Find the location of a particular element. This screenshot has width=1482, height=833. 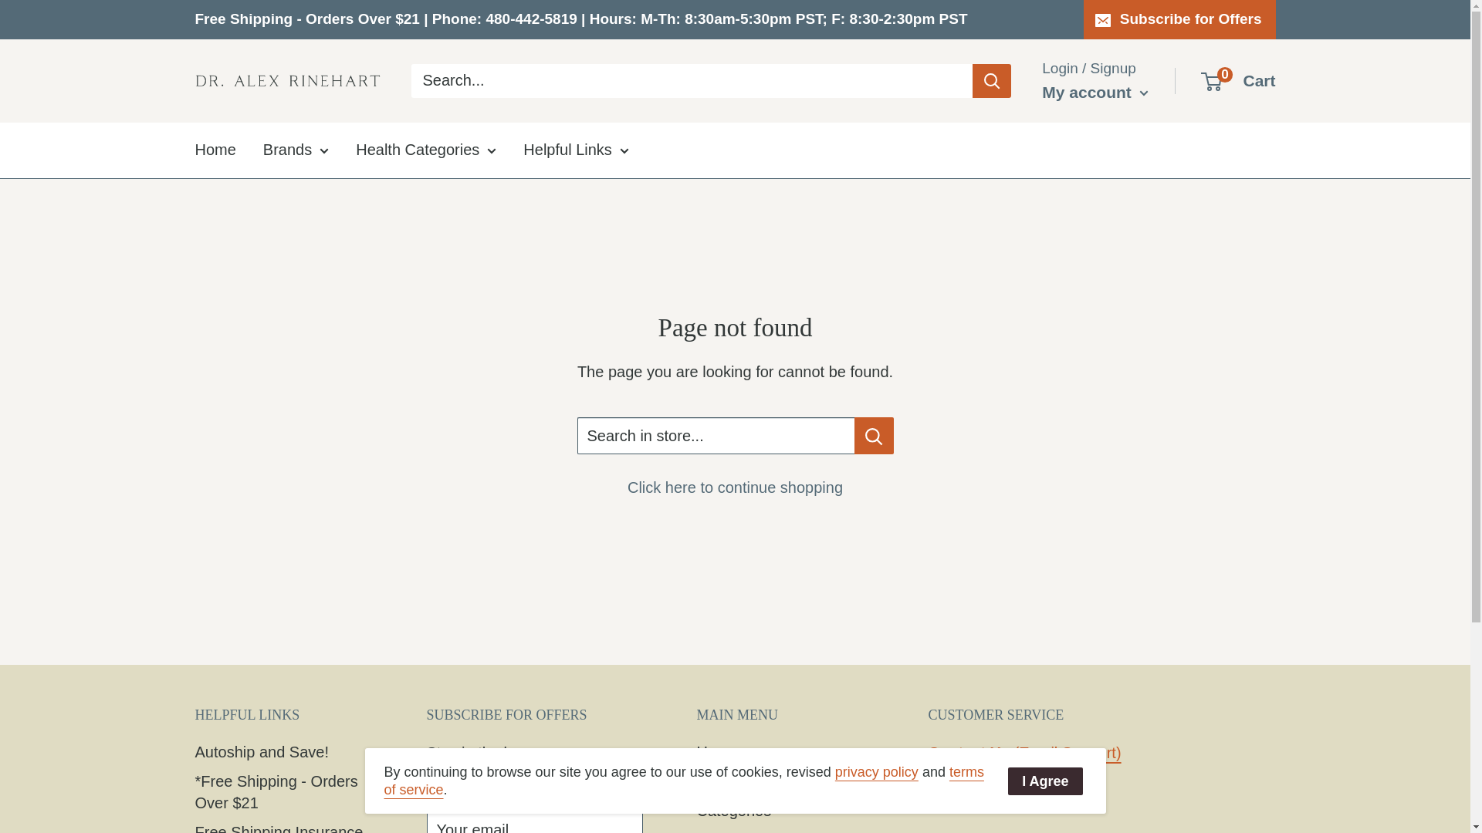

Subscribe for Offers is located at coordinates (1179, 19).